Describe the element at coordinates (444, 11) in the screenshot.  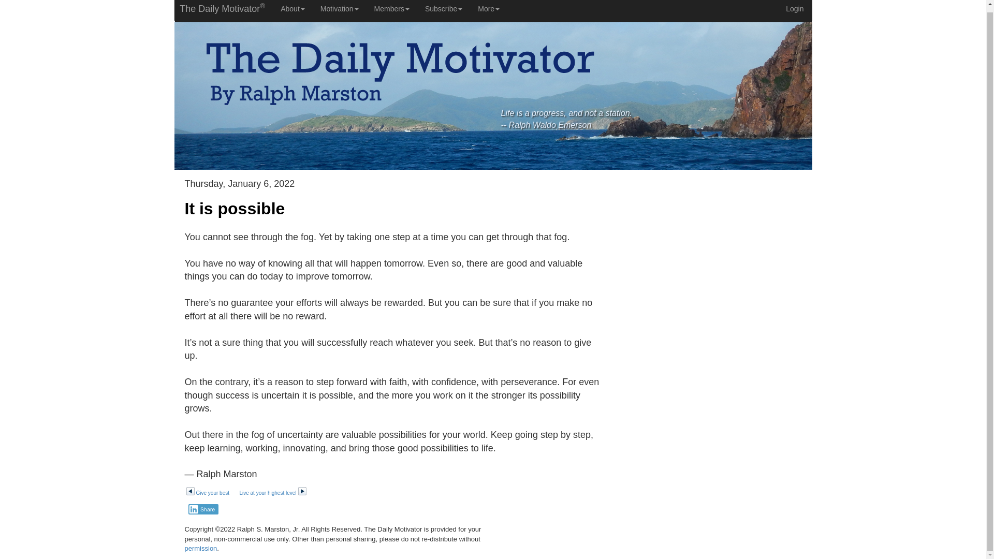
I see `Subscribe` at that location.